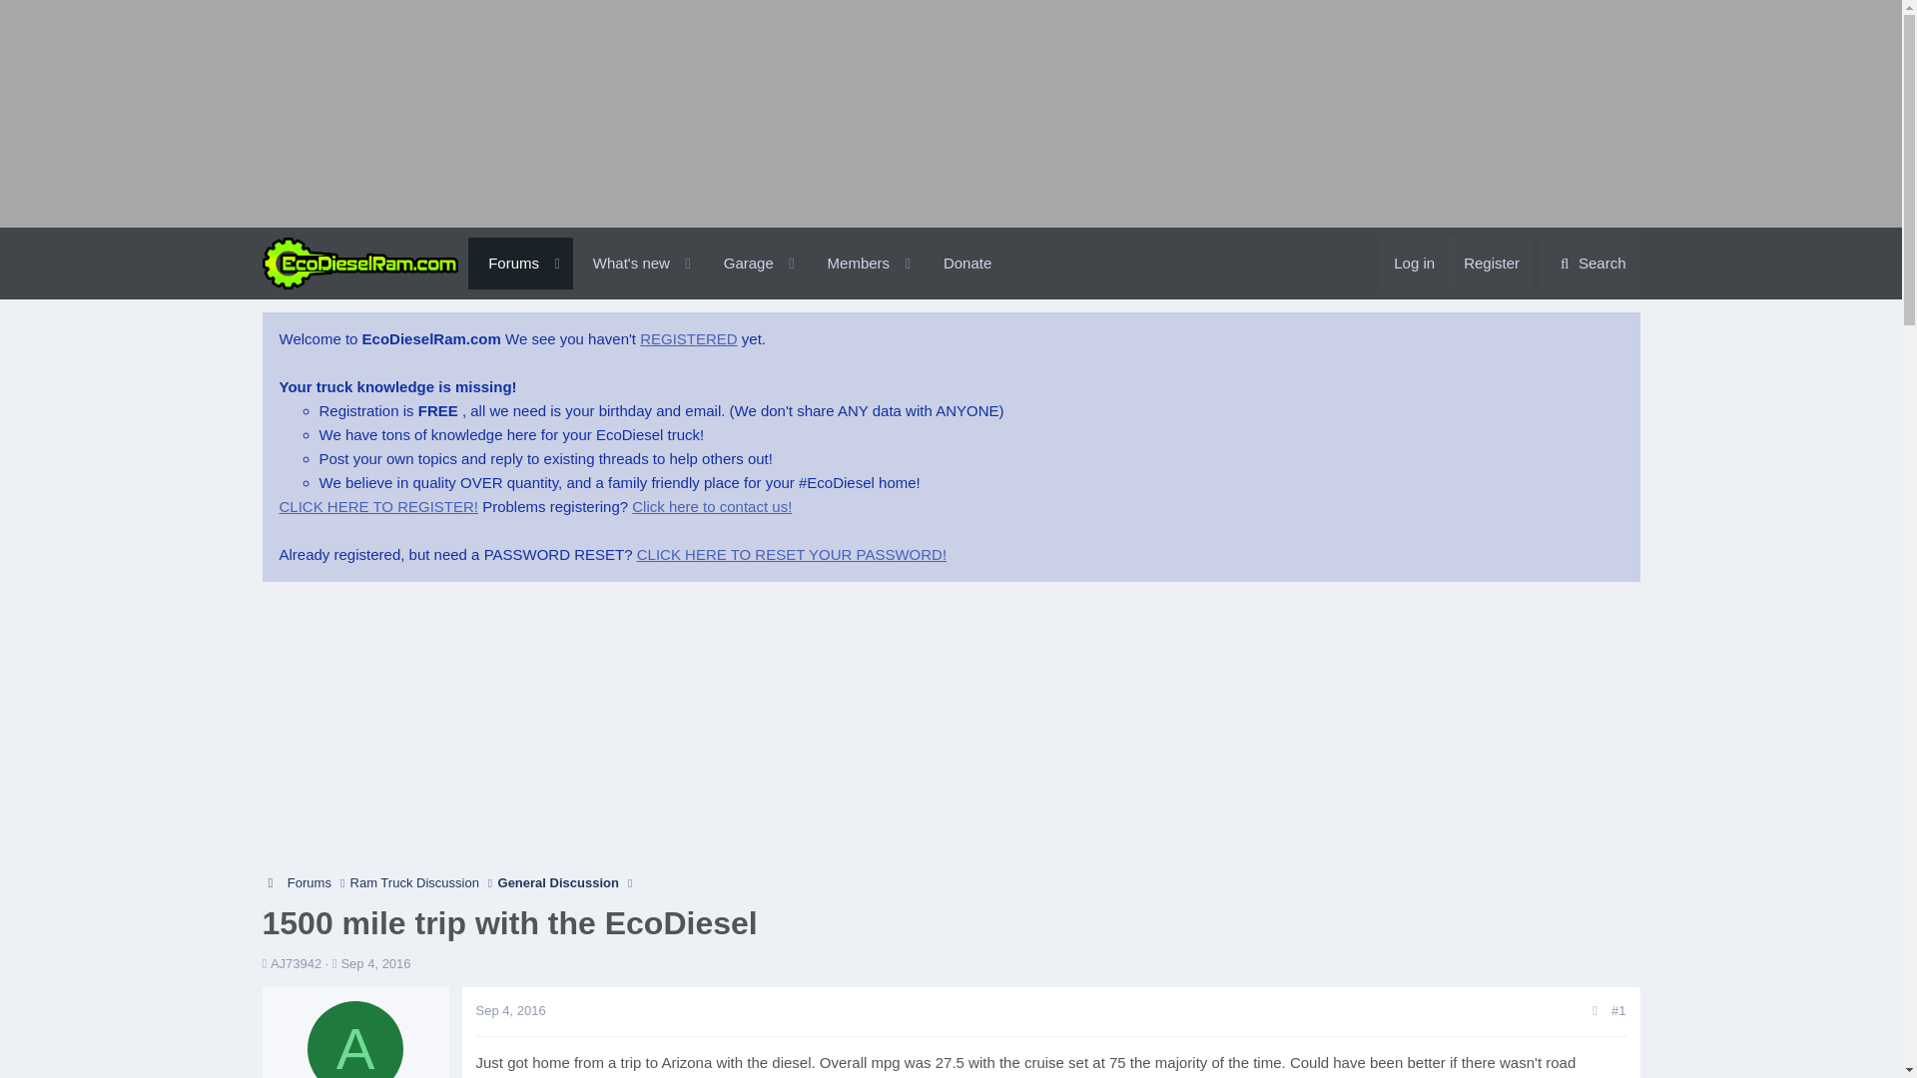 The height and width of the screenshot is (1078, 1917). I want to click on Log in, so click(1414, 264).